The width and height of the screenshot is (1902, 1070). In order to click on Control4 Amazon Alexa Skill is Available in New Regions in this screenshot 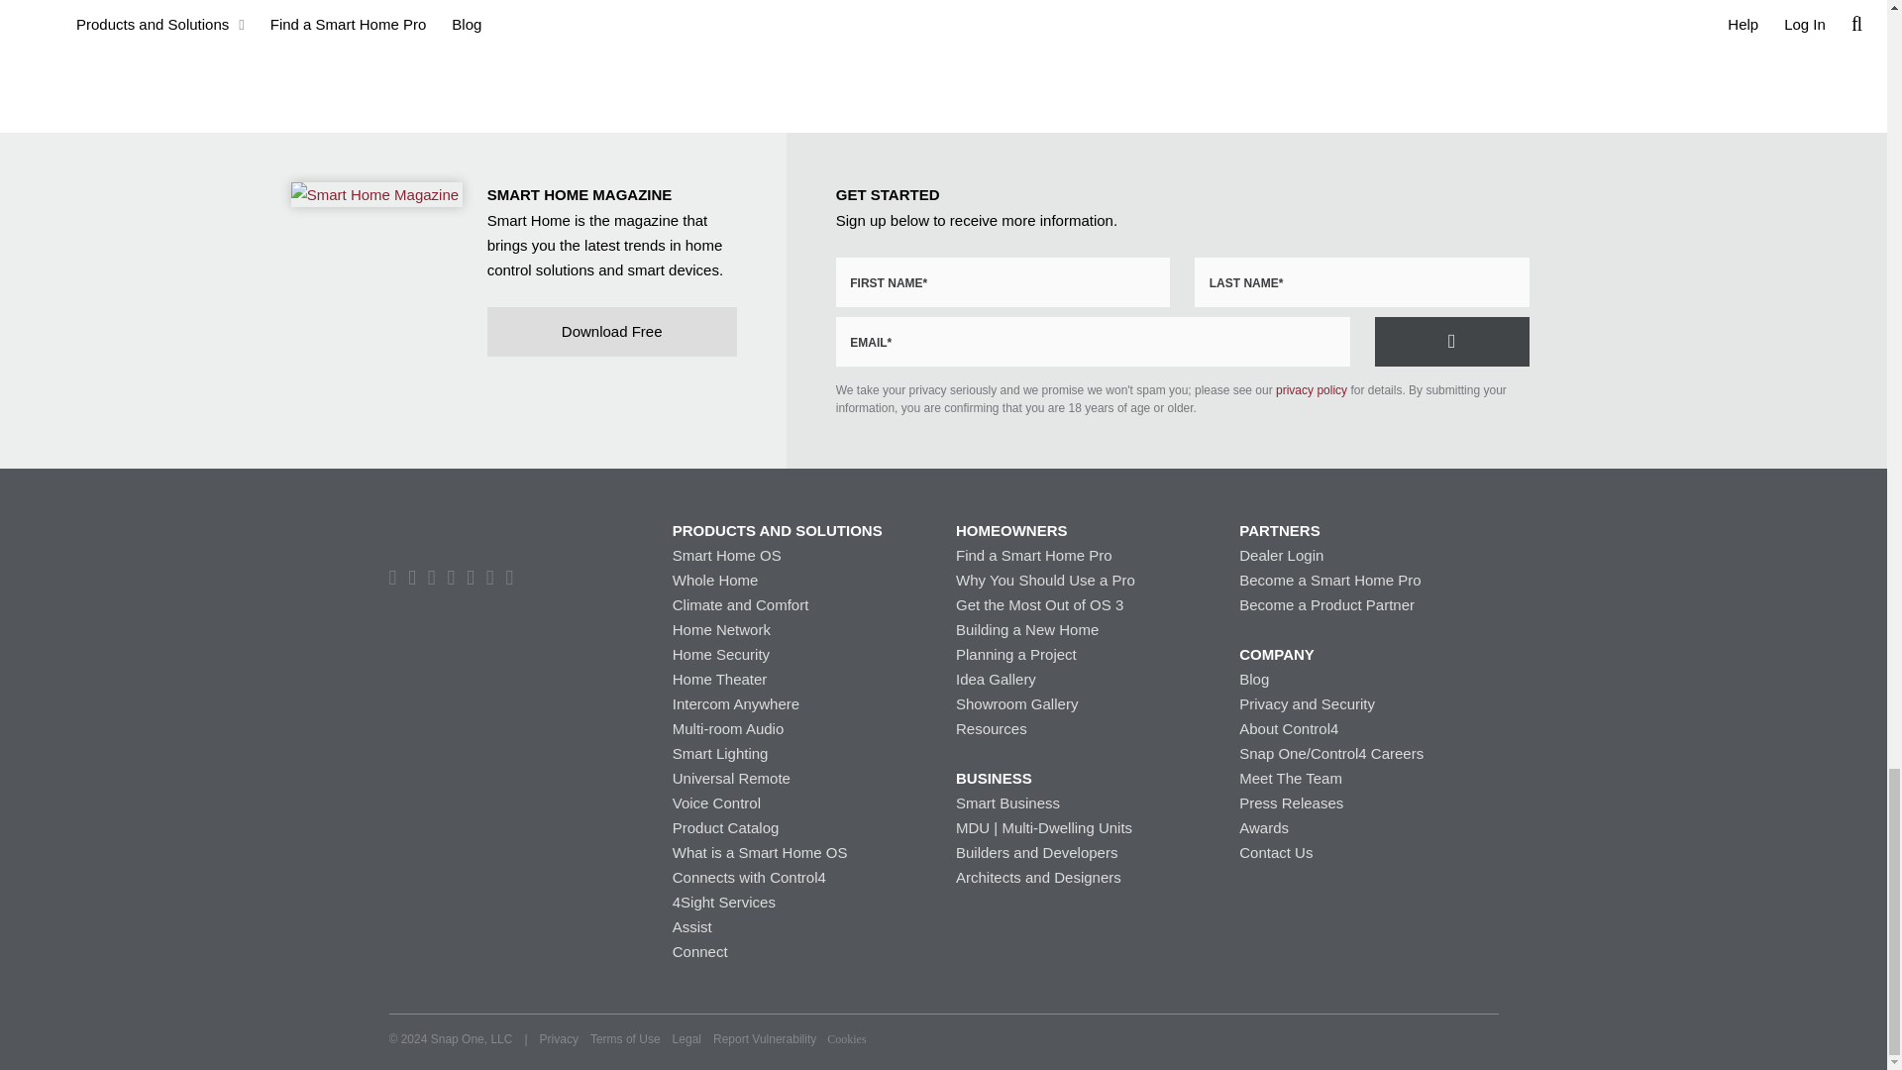, I will do `click(511, 24)`.